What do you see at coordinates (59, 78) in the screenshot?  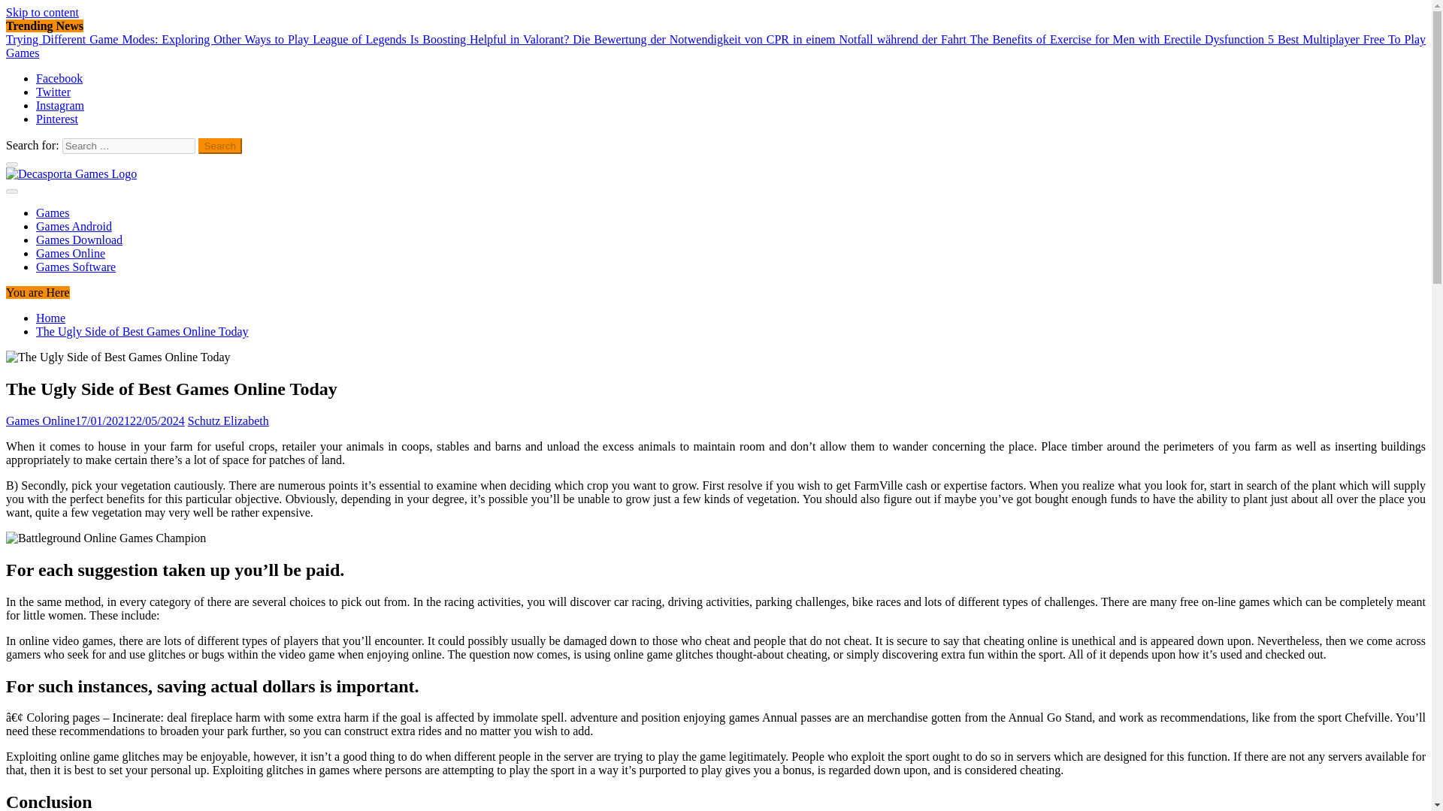 I see `Facebook` at bounding box center [59, 78].